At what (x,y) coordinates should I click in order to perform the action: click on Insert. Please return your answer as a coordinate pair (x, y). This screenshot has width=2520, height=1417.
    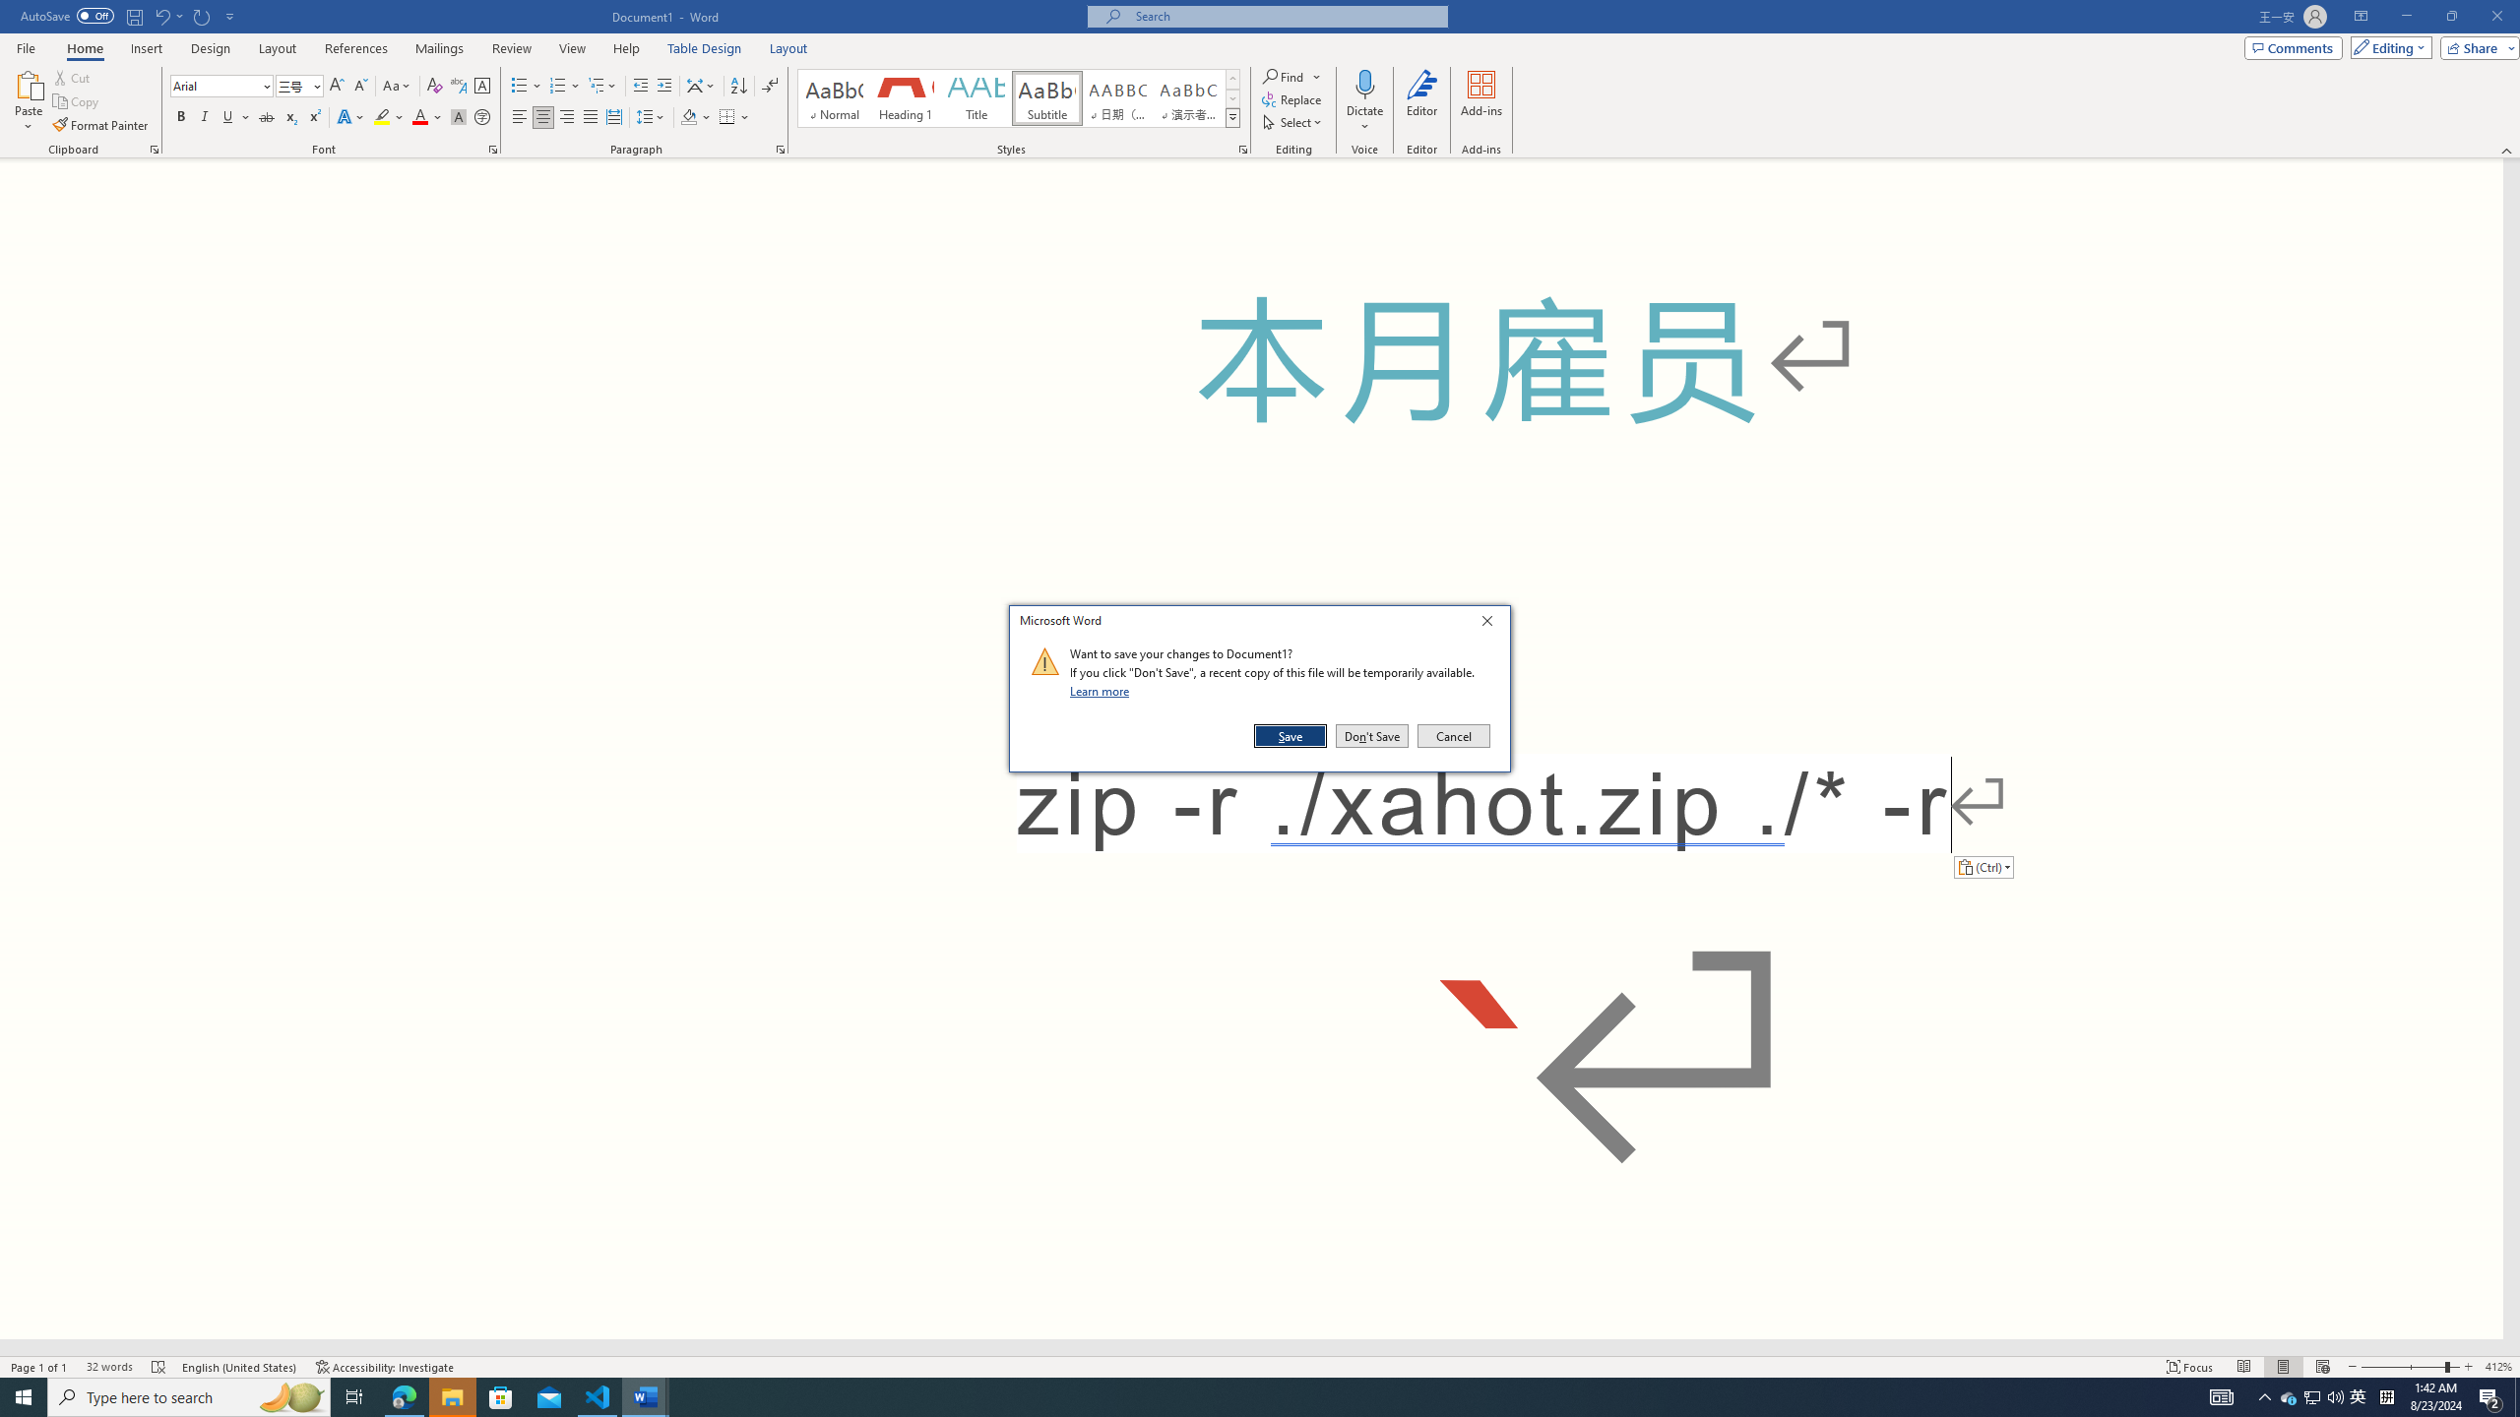
    Looking at the image, I should click on (386, 1367).